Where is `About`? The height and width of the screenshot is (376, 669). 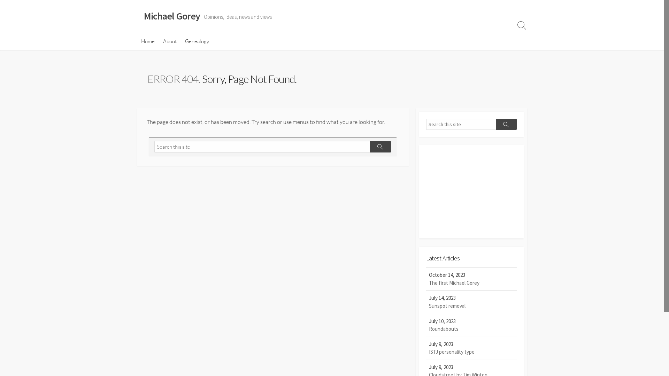
About is located at coordinates (170, 41).